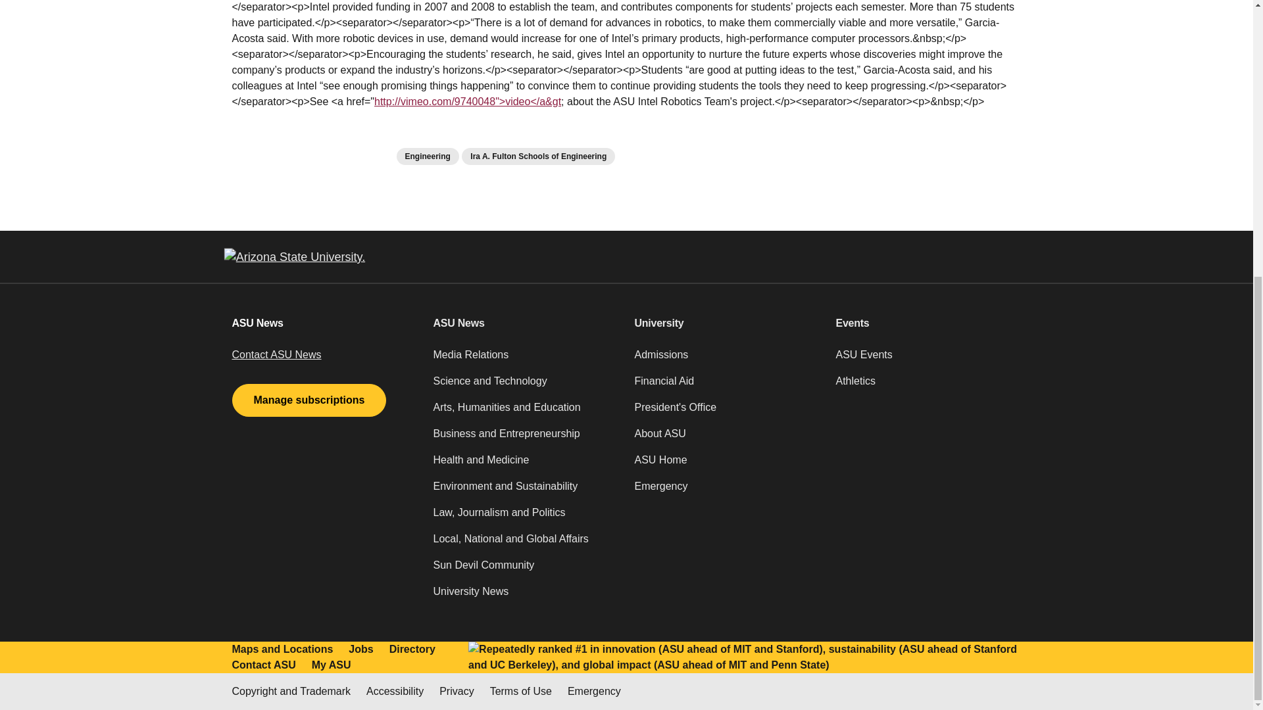  I want to click on Athletics, so click(928, 387).